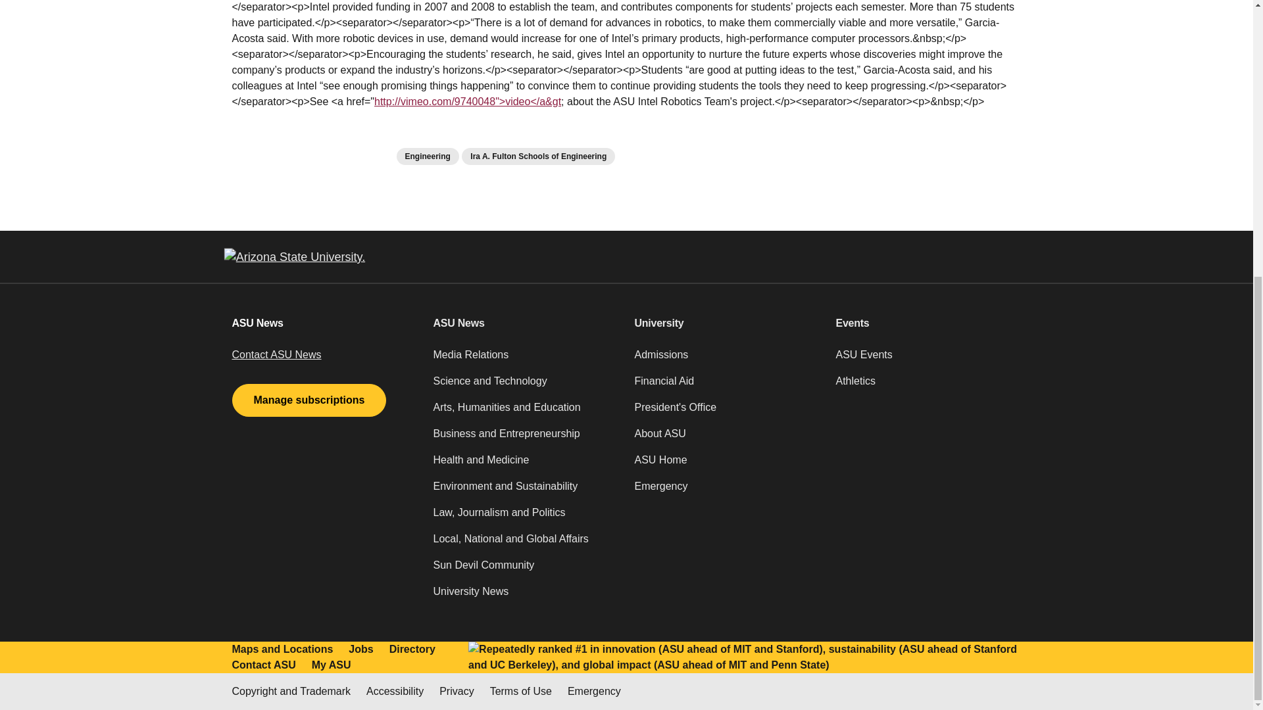  I want to click on Athletics, so click(928, 387).